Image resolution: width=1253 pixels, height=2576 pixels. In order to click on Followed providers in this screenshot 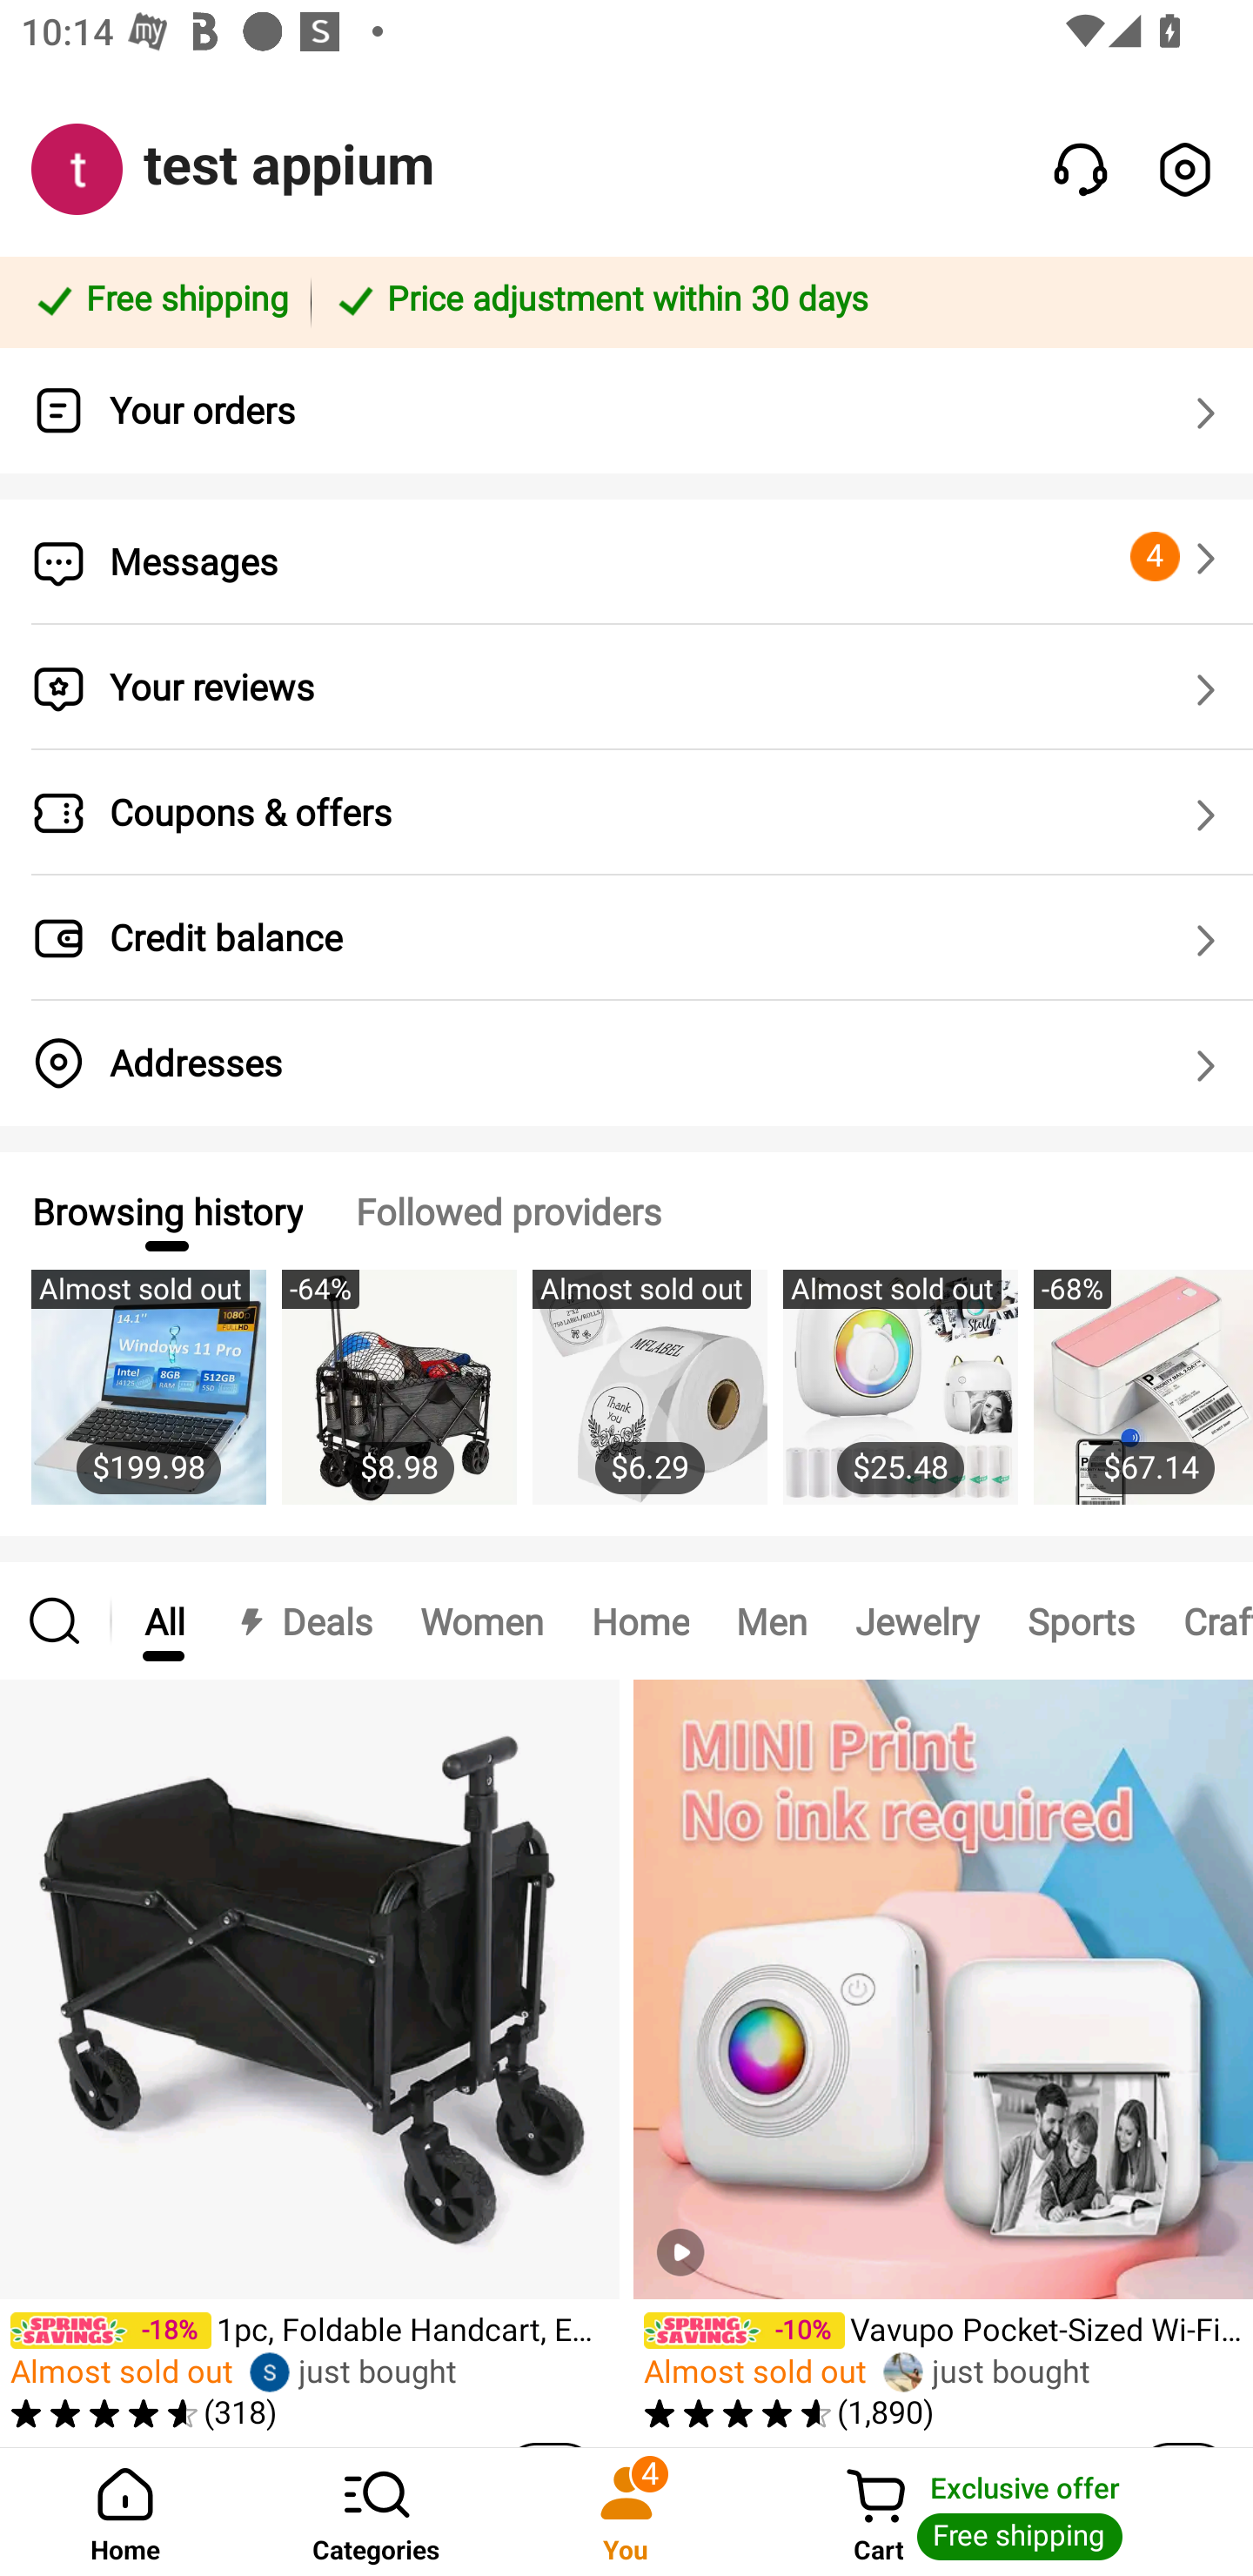, I will do `click(508, 1211)`.